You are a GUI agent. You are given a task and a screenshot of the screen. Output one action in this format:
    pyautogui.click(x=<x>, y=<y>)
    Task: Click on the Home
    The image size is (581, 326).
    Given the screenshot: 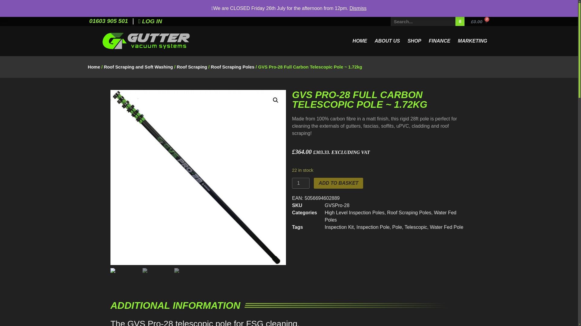 What is the action you would take?
    pyautogui.click(x=94, y=67)
    